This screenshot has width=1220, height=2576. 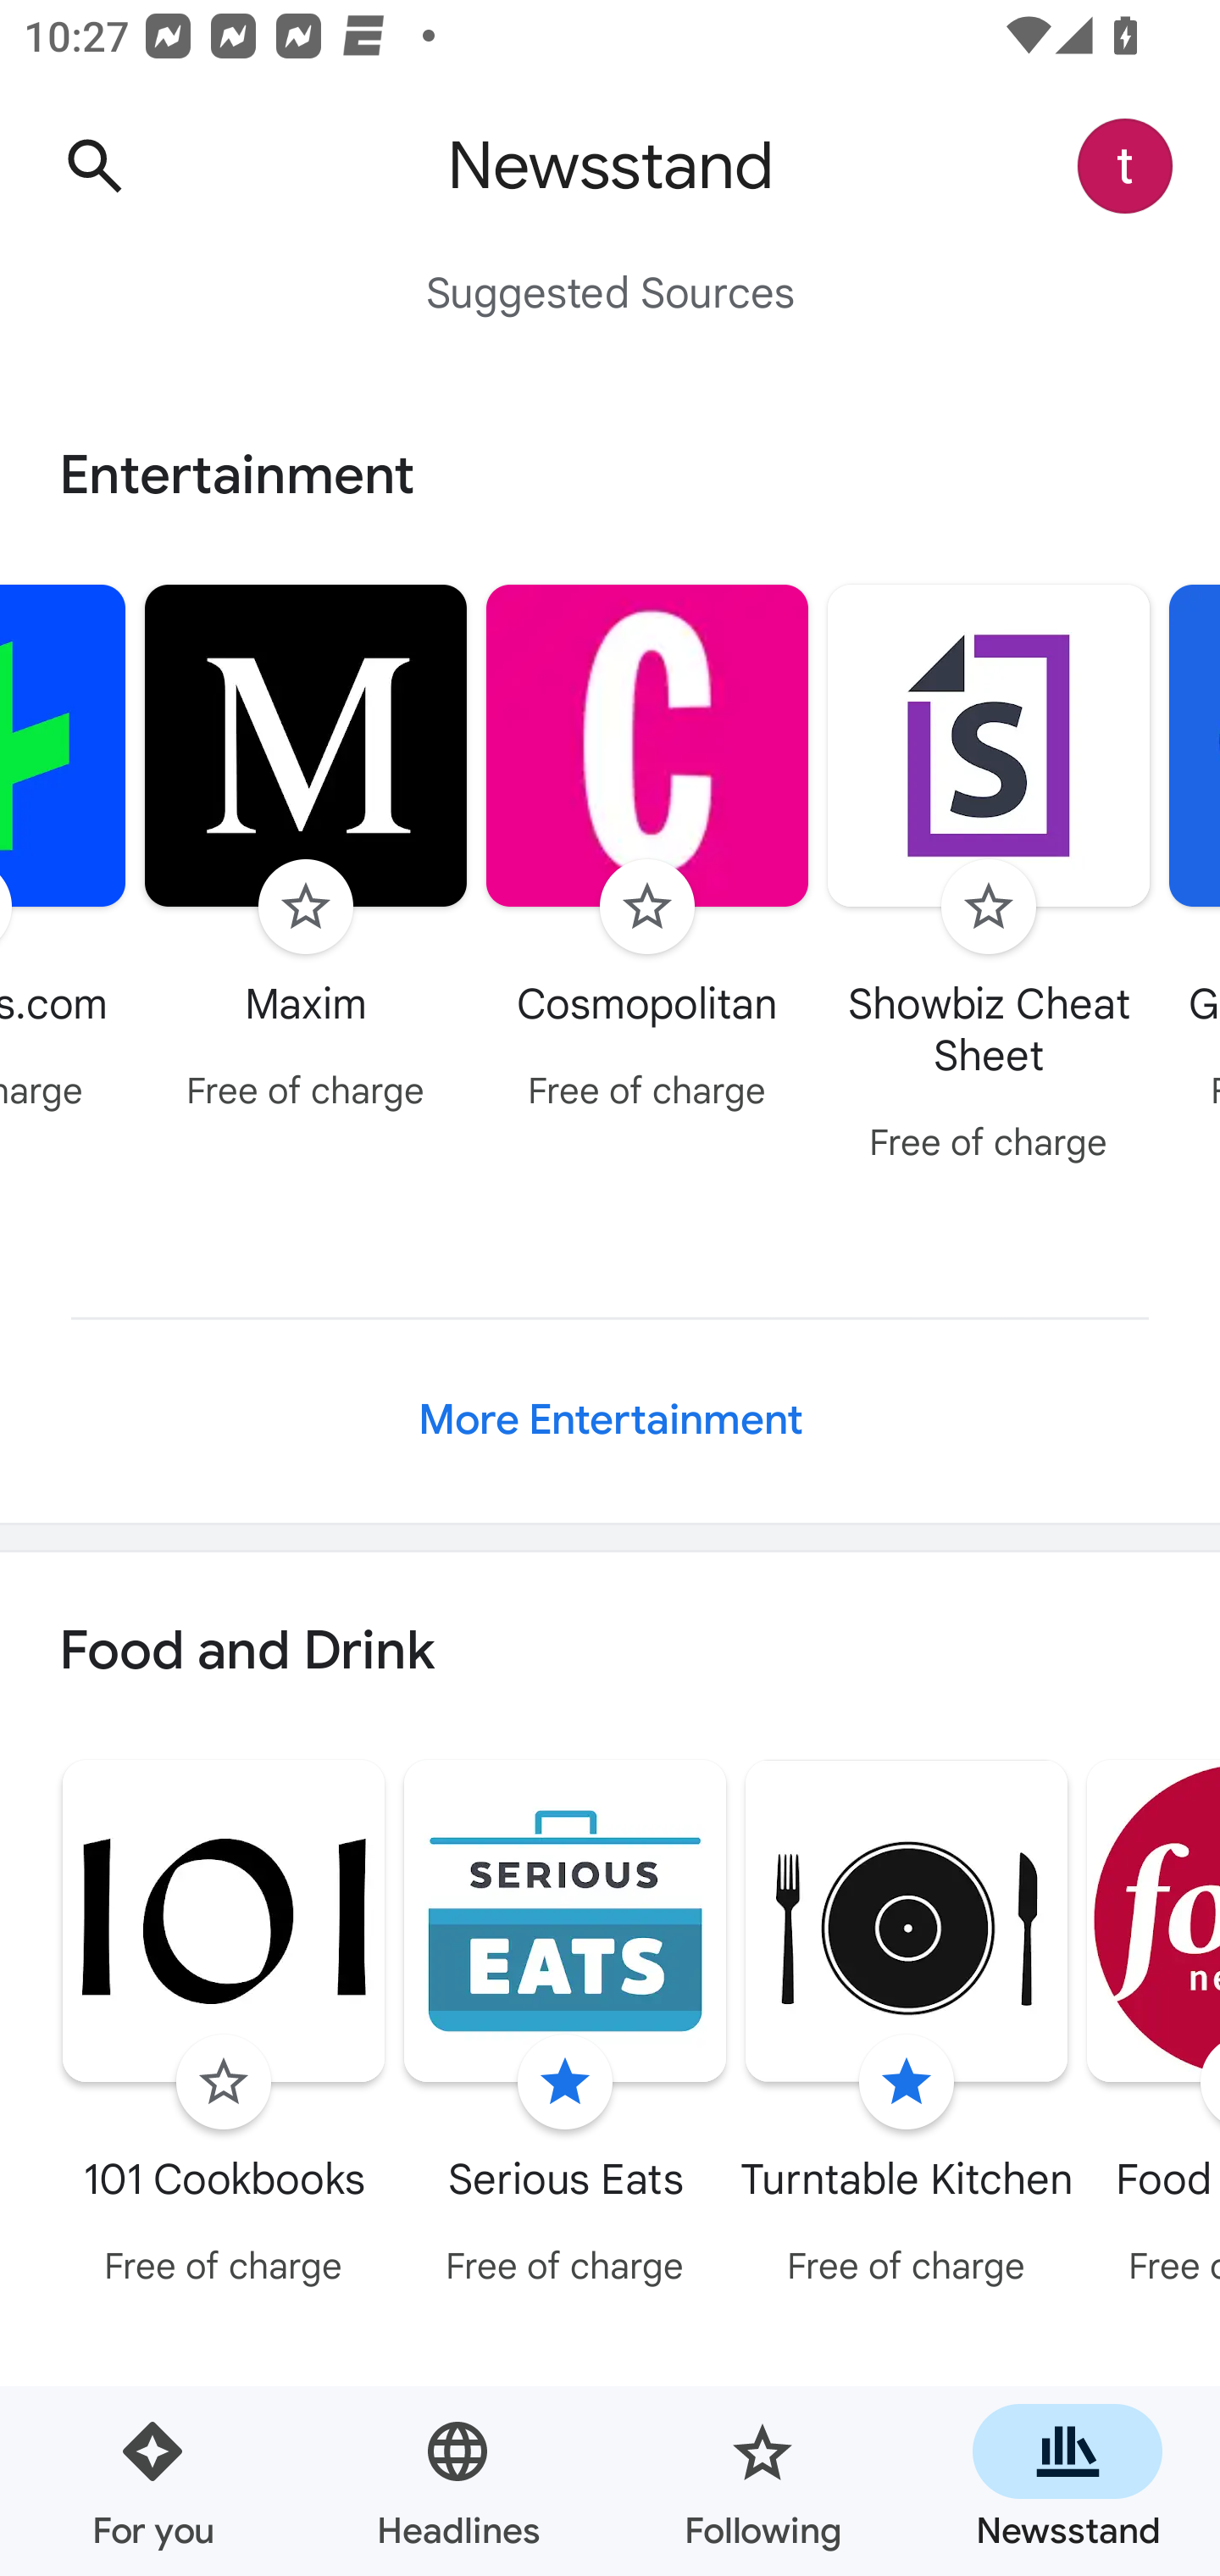 I want to click on Following, so click(x=762, y=2481).